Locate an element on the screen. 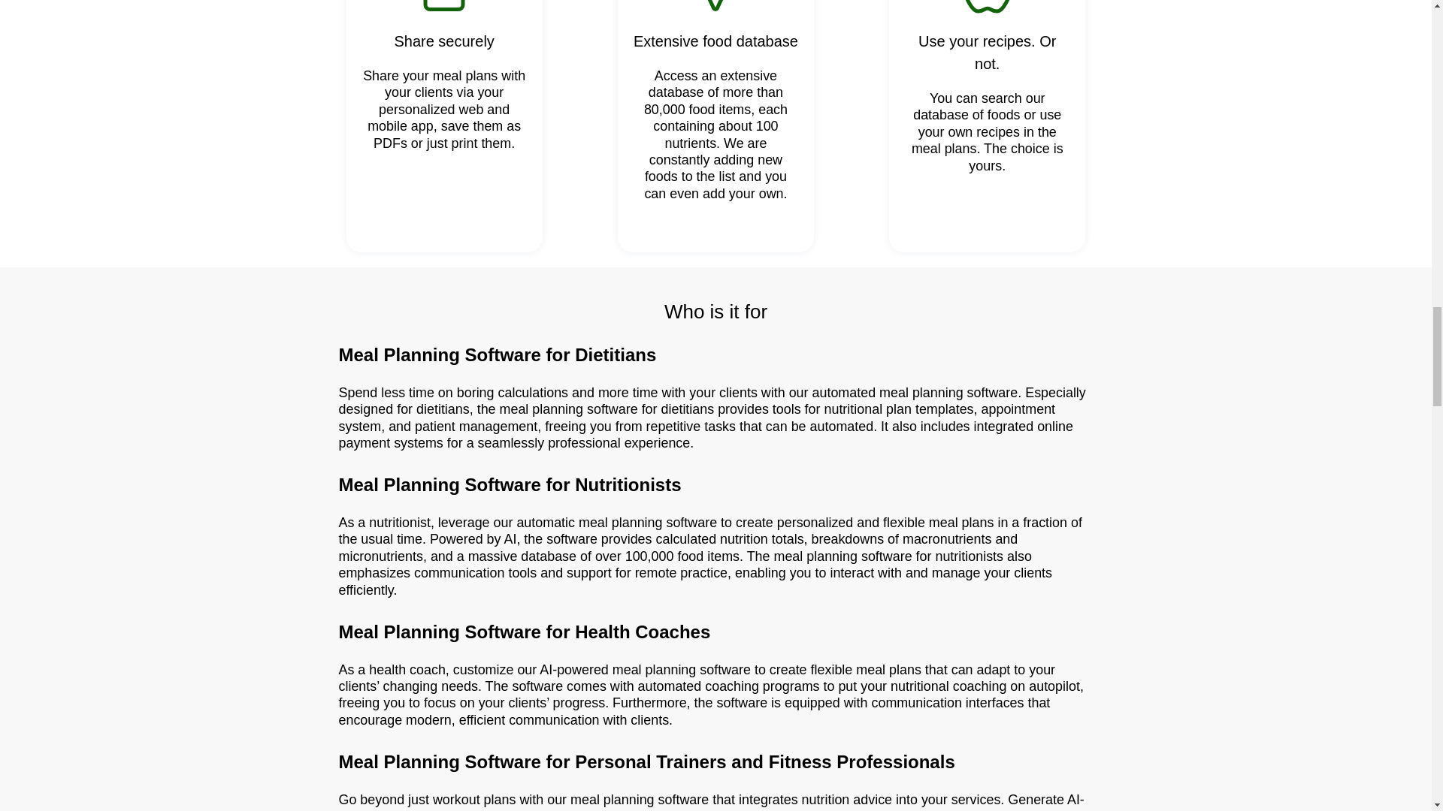 The width and height of the screenshot is (1443, 811). Pizza is located at coordinates (715, 8).